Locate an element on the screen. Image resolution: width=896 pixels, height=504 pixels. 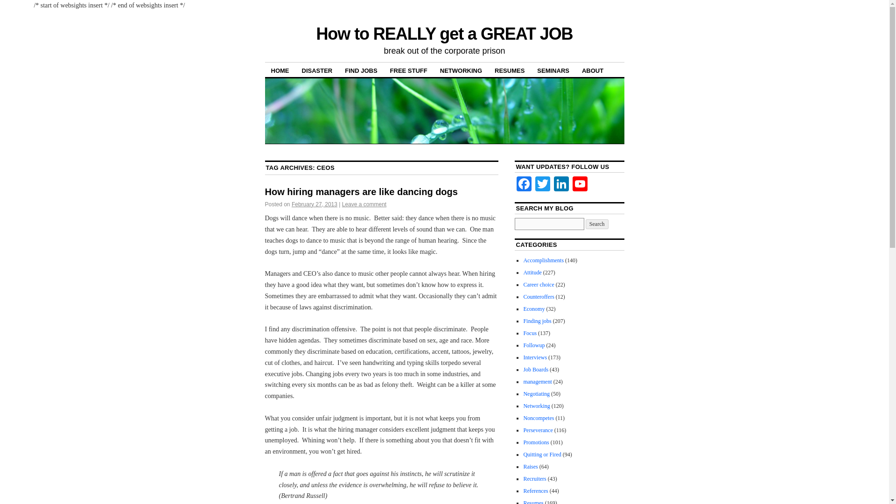
LinkedIn is located at coordinates (561, 185).